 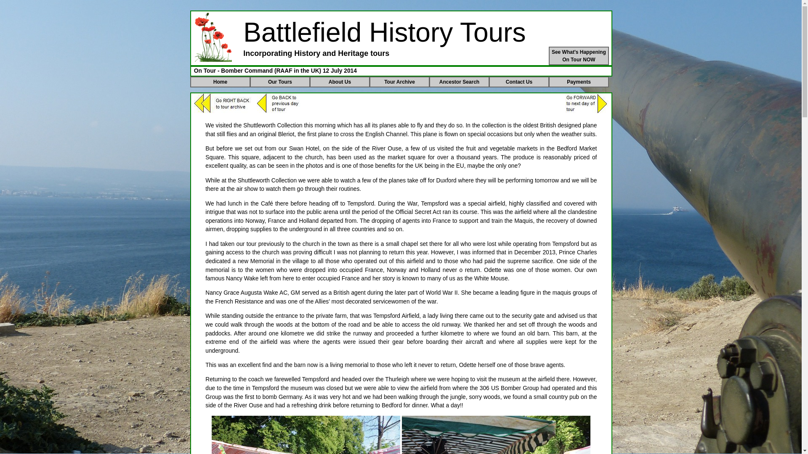 What do you see at coordinates (278, 103) in the screenshot?
I see `Back to Previous Day of Tour` at bounding box center [278, 103].